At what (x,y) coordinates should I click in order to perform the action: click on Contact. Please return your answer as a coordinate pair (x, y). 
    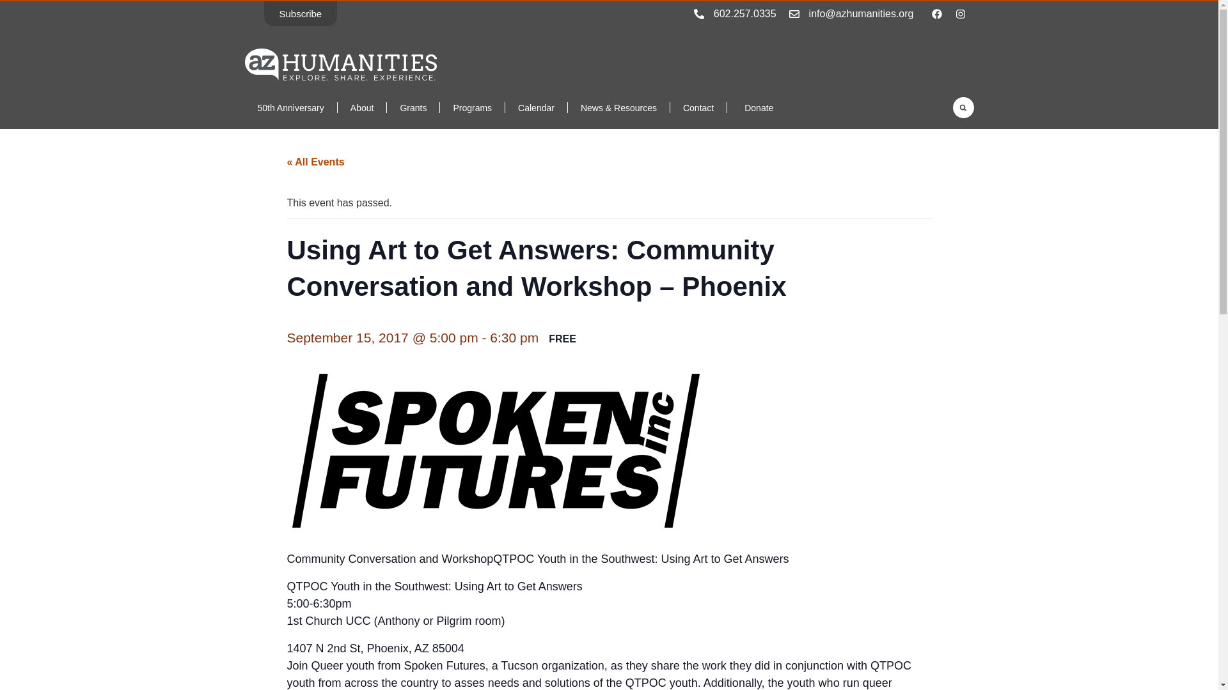
    Looking at the image, I should click on (698, 107).